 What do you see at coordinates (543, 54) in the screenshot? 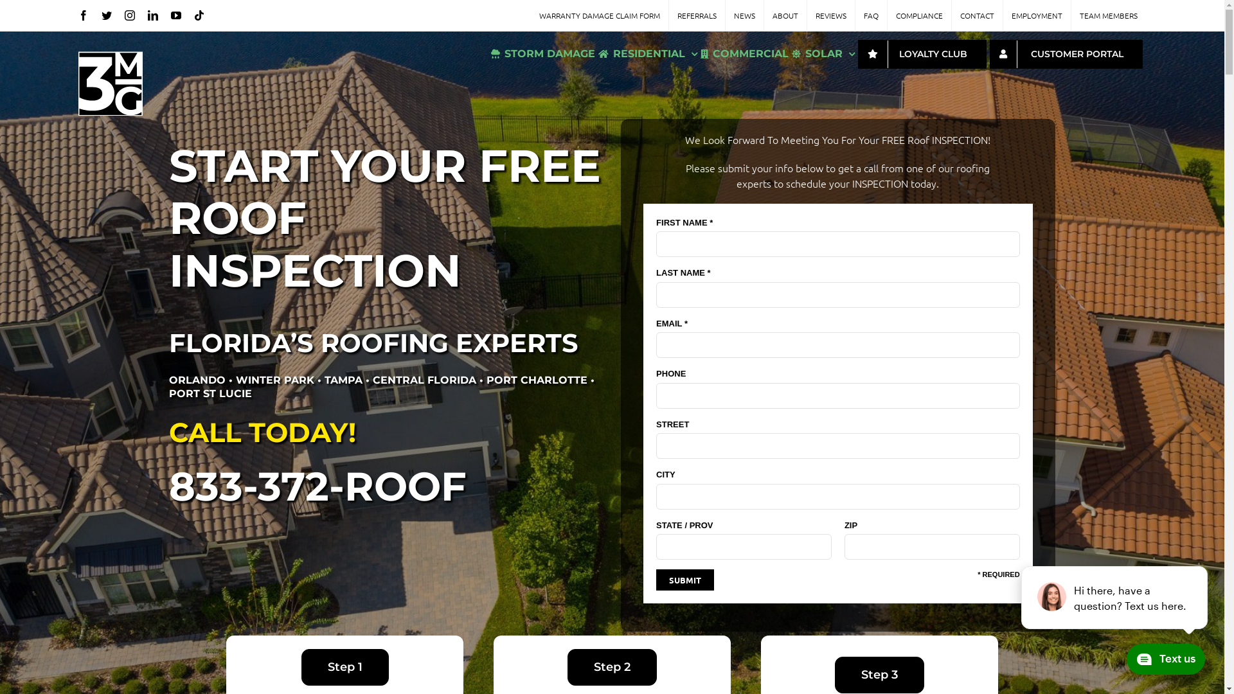
I see `STORM DAMAGE` at bounding box center [543, 54].